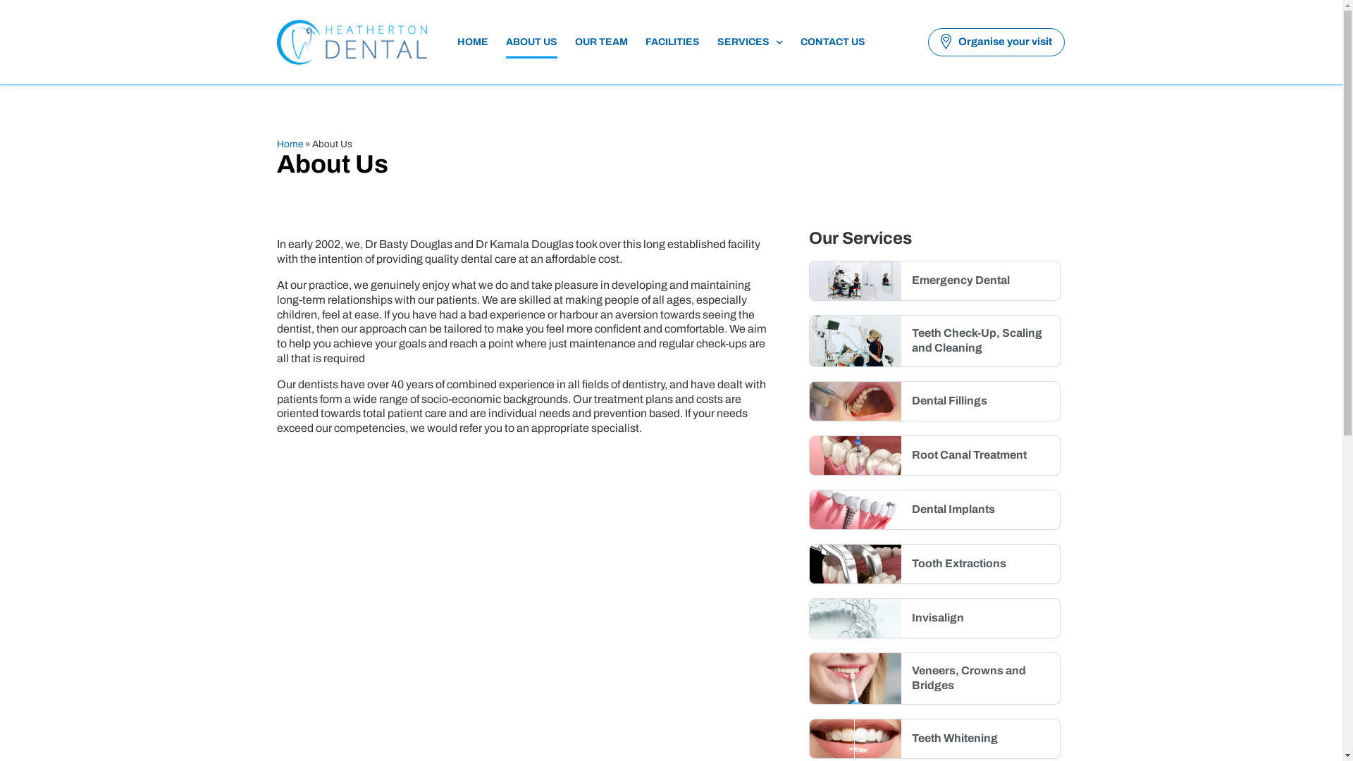 The image size is (1353, 761). Describe the element at coordinates (934, 564) in the screenshot. I see `Tooth Extractions` at that location.